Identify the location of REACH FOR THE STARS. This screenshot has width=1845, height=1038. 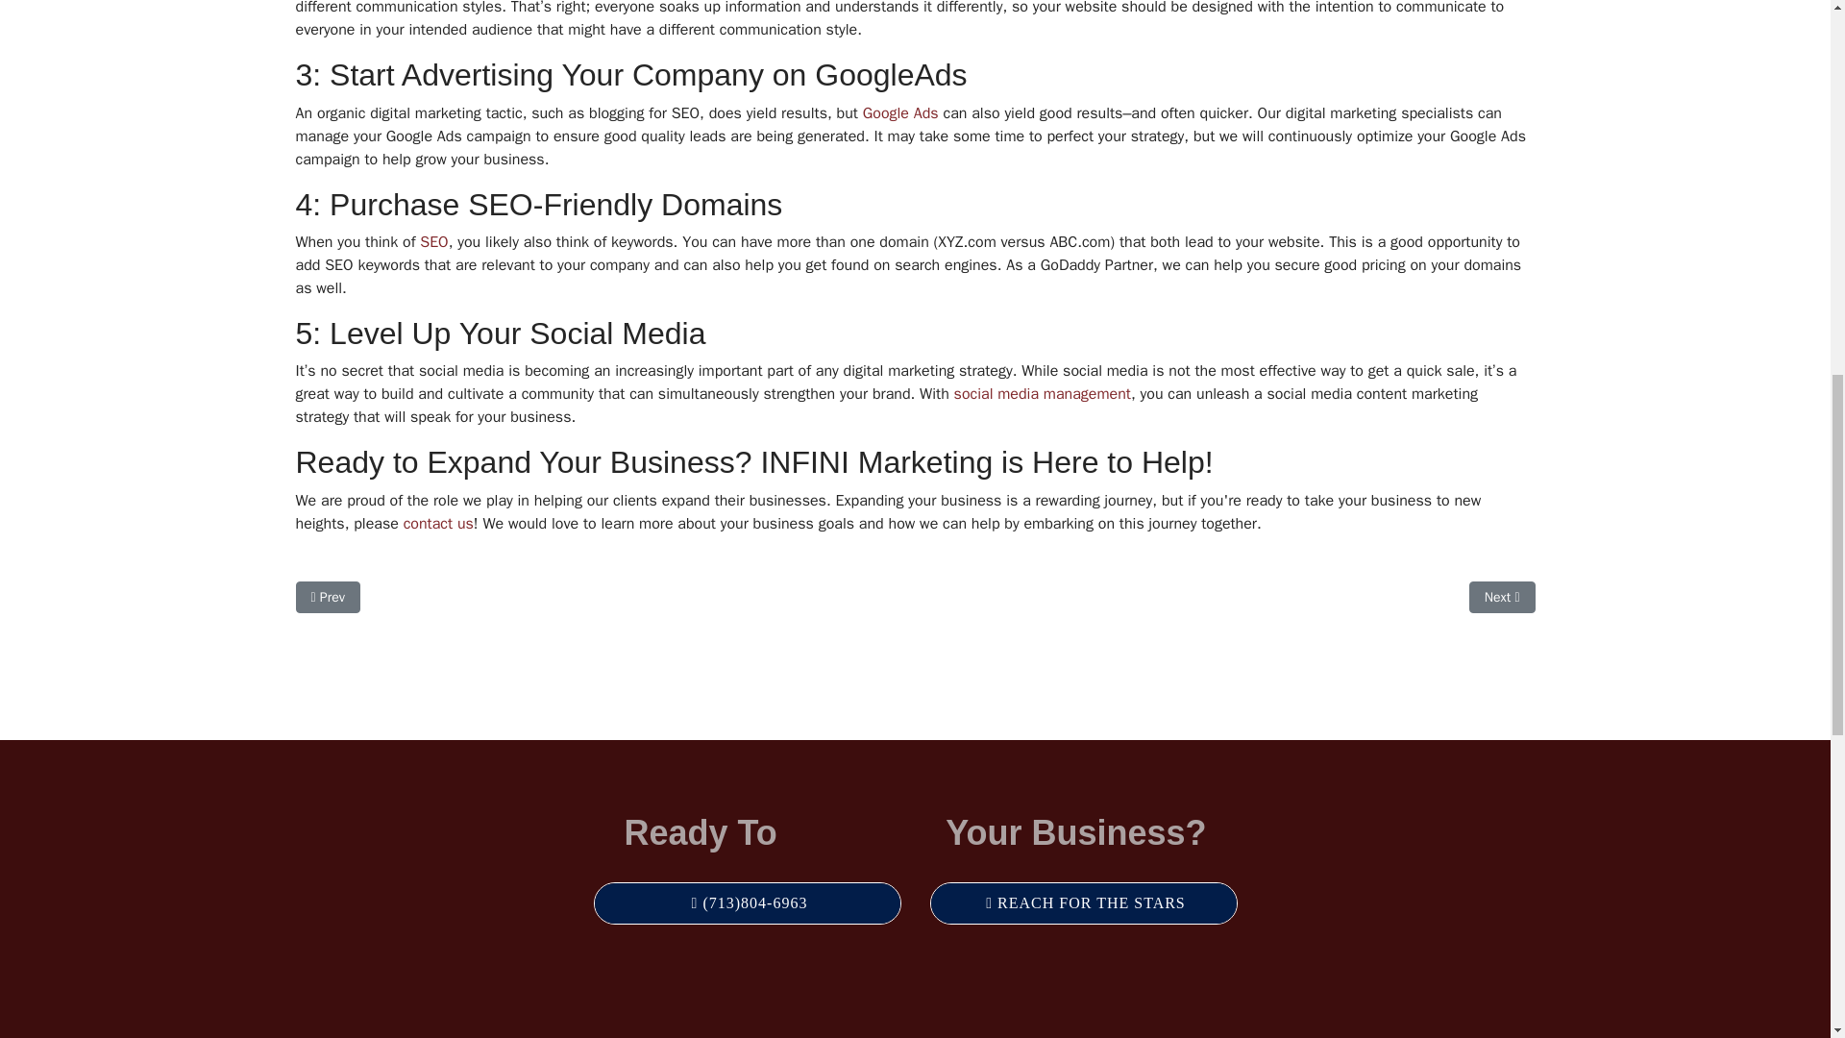
(1082, 903).